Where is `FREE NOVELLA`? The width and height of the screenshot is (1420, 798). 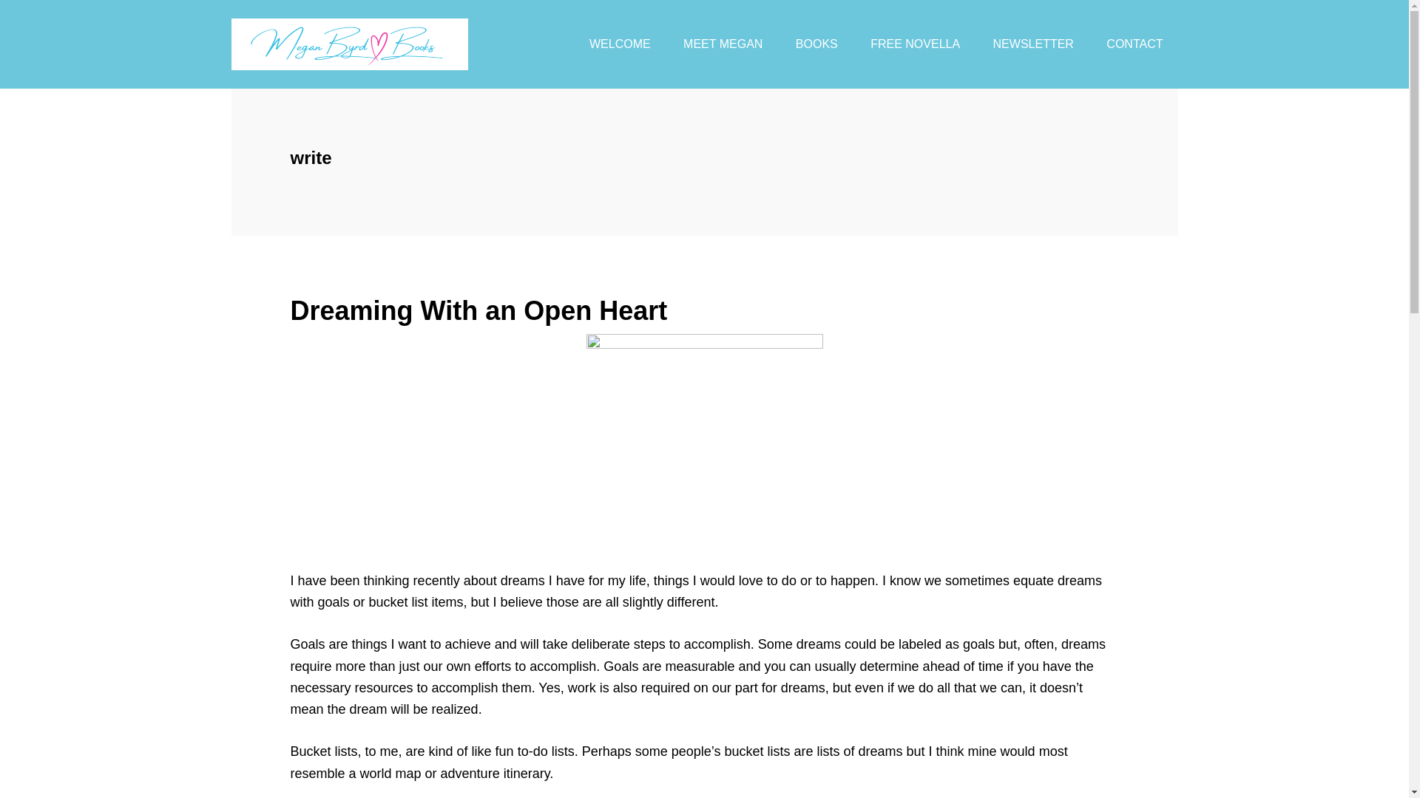 FREE NOVELLA is located at coordinates (915, 44).